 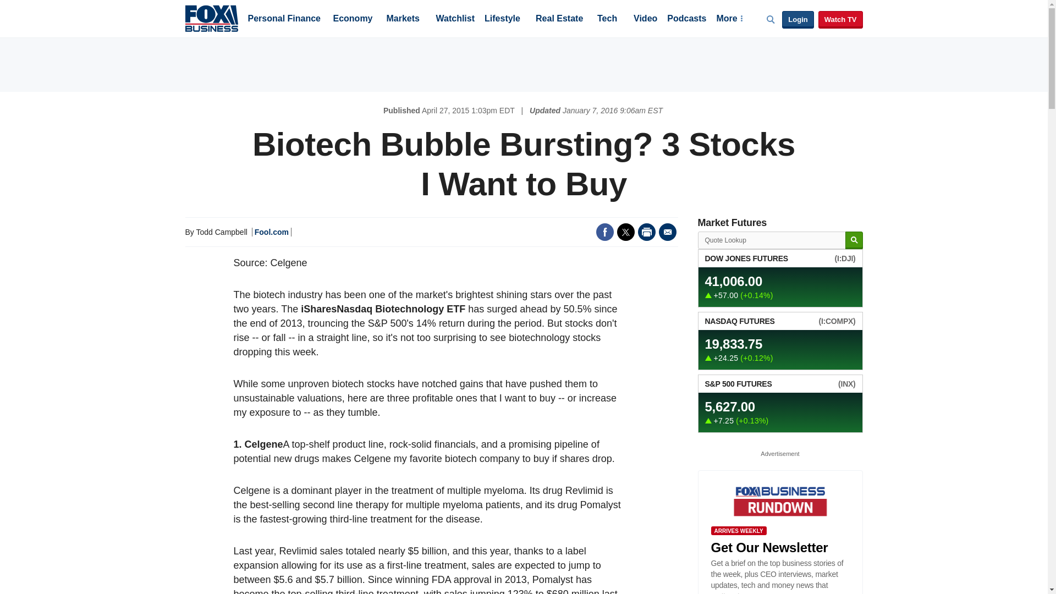 I want to click on Video, so click(x=645, y=19).